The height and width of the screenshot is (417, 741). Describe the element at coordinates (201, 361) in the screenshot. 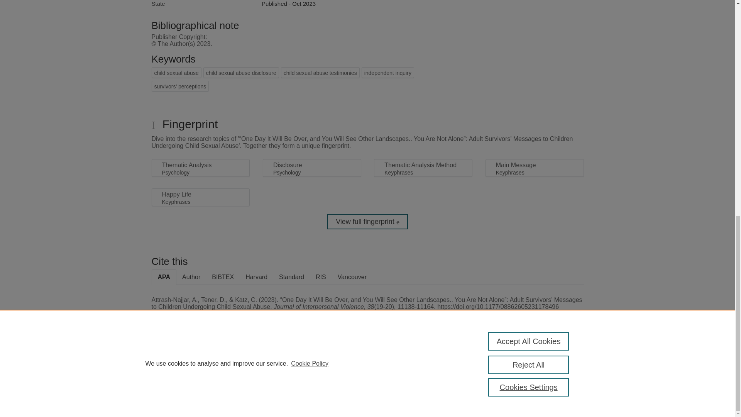

I see `Scopus` at that location.